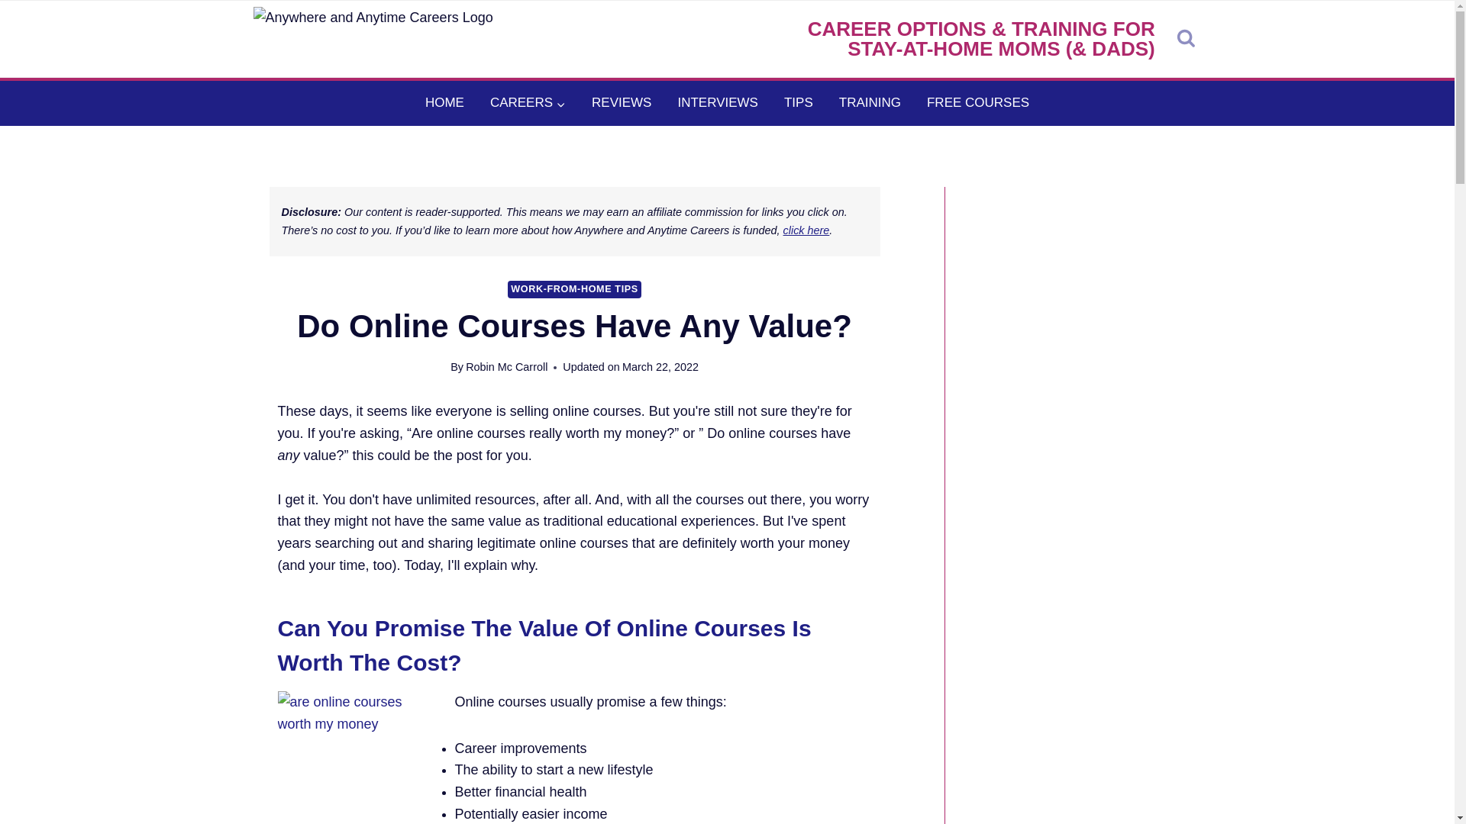  I want to click on WORK-FROM-HOME TIPS, so click(574, 289).